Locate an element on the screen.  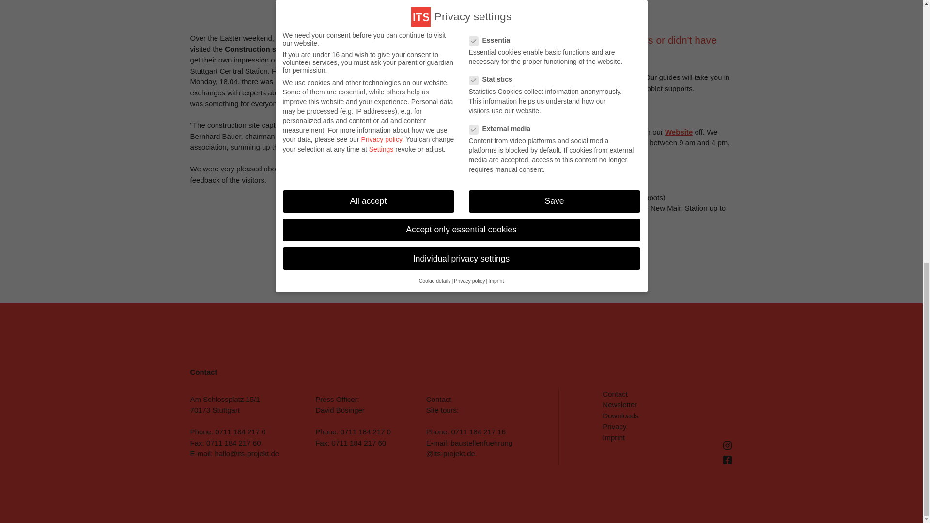
Newsletter is located at coordinates (620, 404).